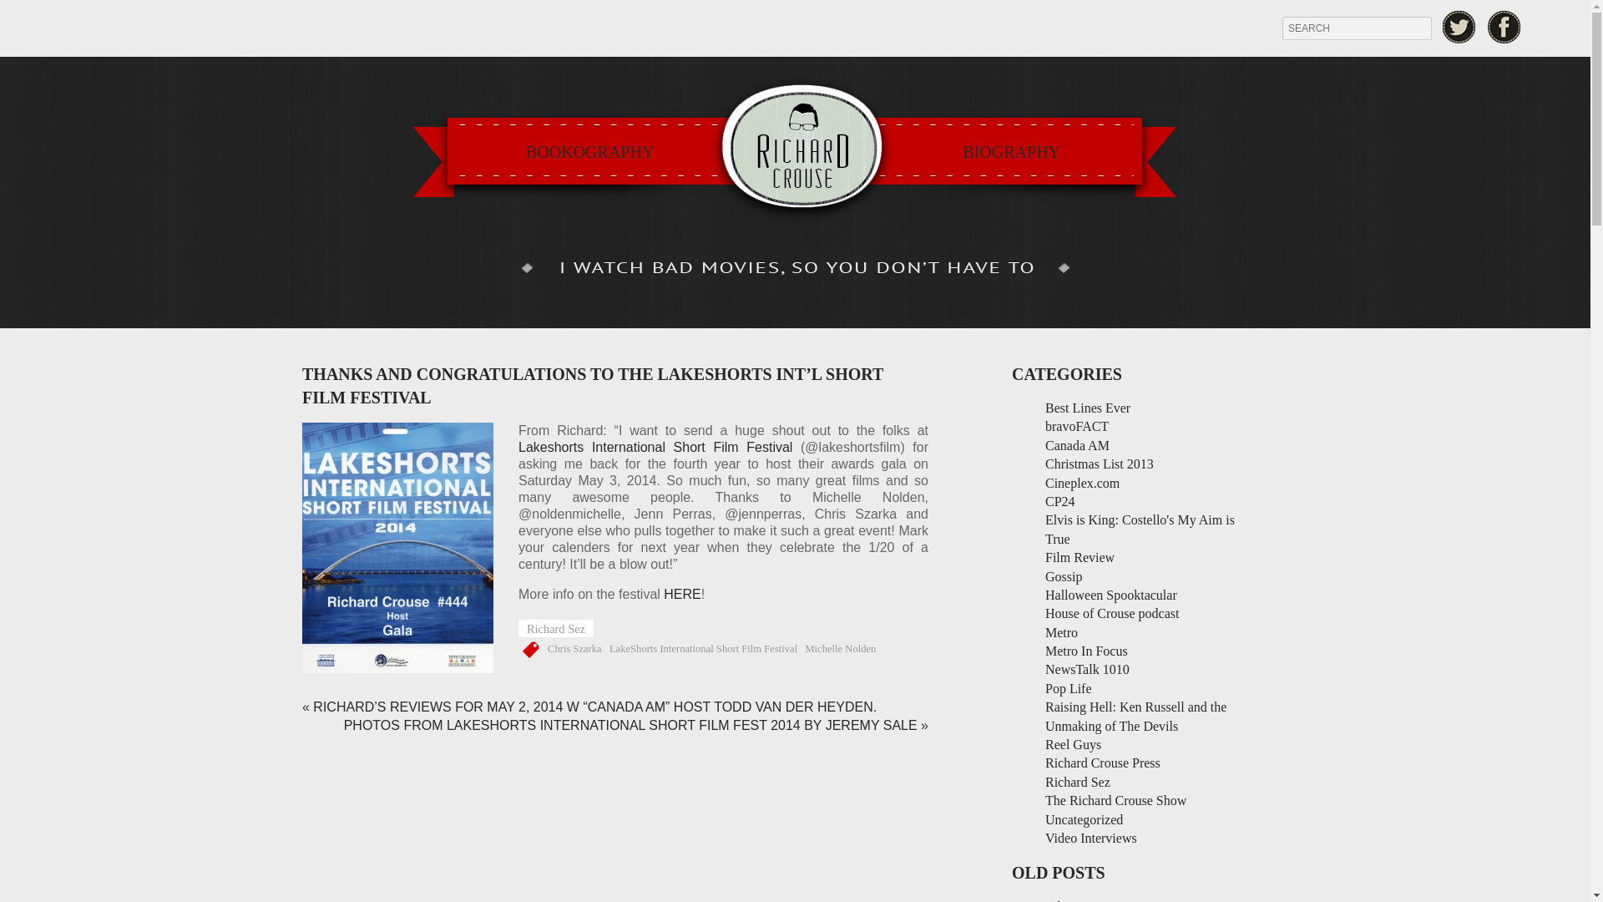 Image resolution: width=1603 pixels, height=902 pixels. Describe the element at coordinates (1110, 595) in the screenshot. I see `Halloween Spooktacular` at that location.